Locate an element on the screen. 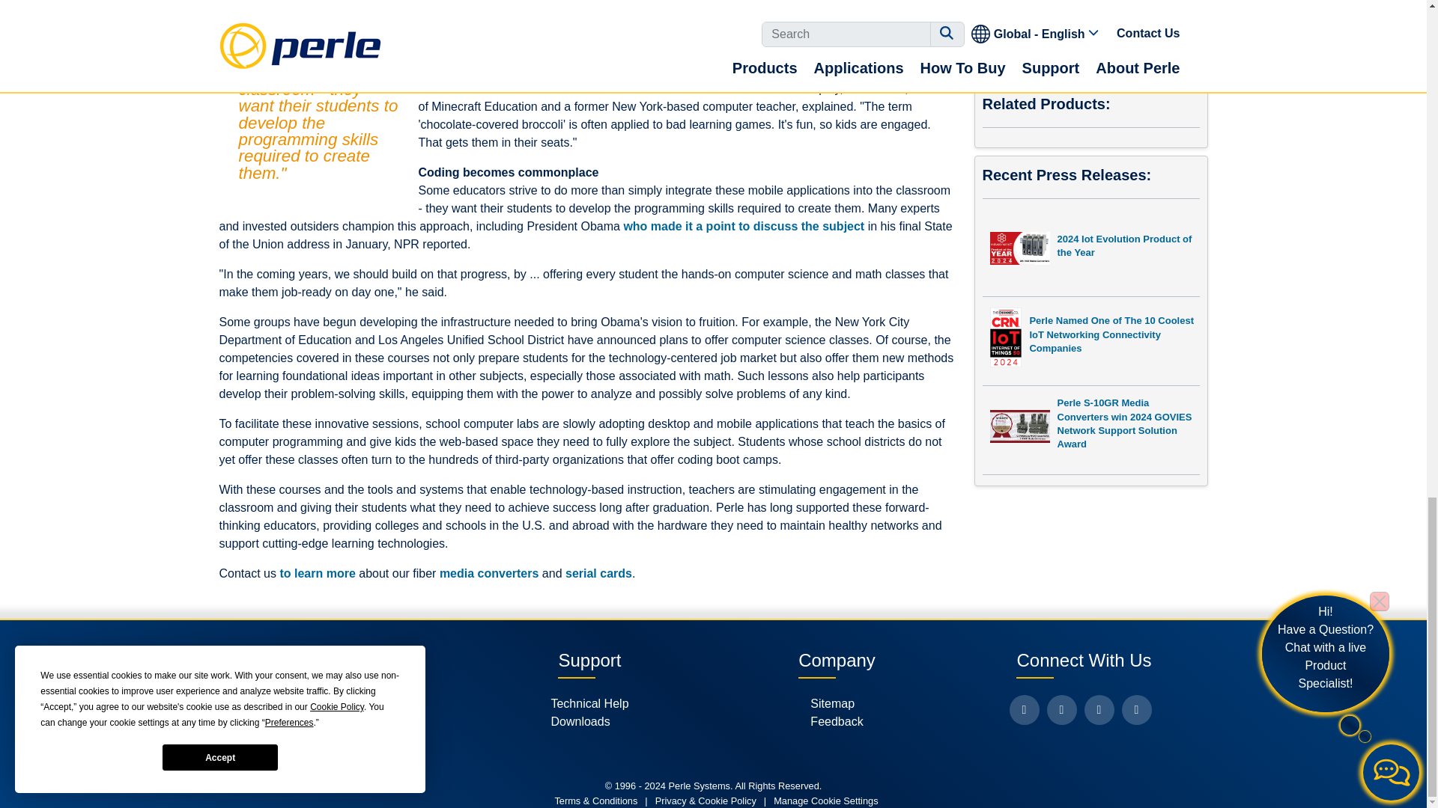 The width and height of the screenshot is (1438, 808). Sitemap is located at coordinates (837, 703).